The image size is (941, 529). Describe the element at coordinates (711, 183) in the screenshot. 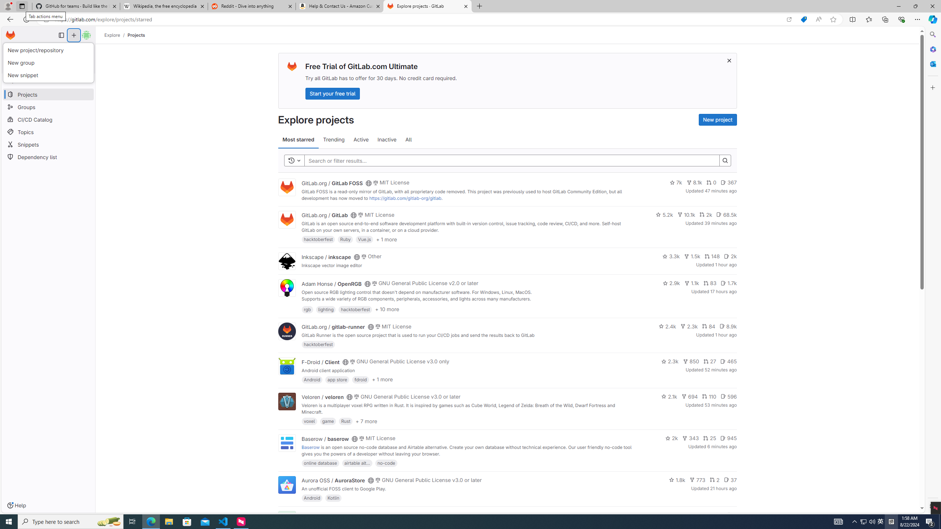

I see `0` at that location.